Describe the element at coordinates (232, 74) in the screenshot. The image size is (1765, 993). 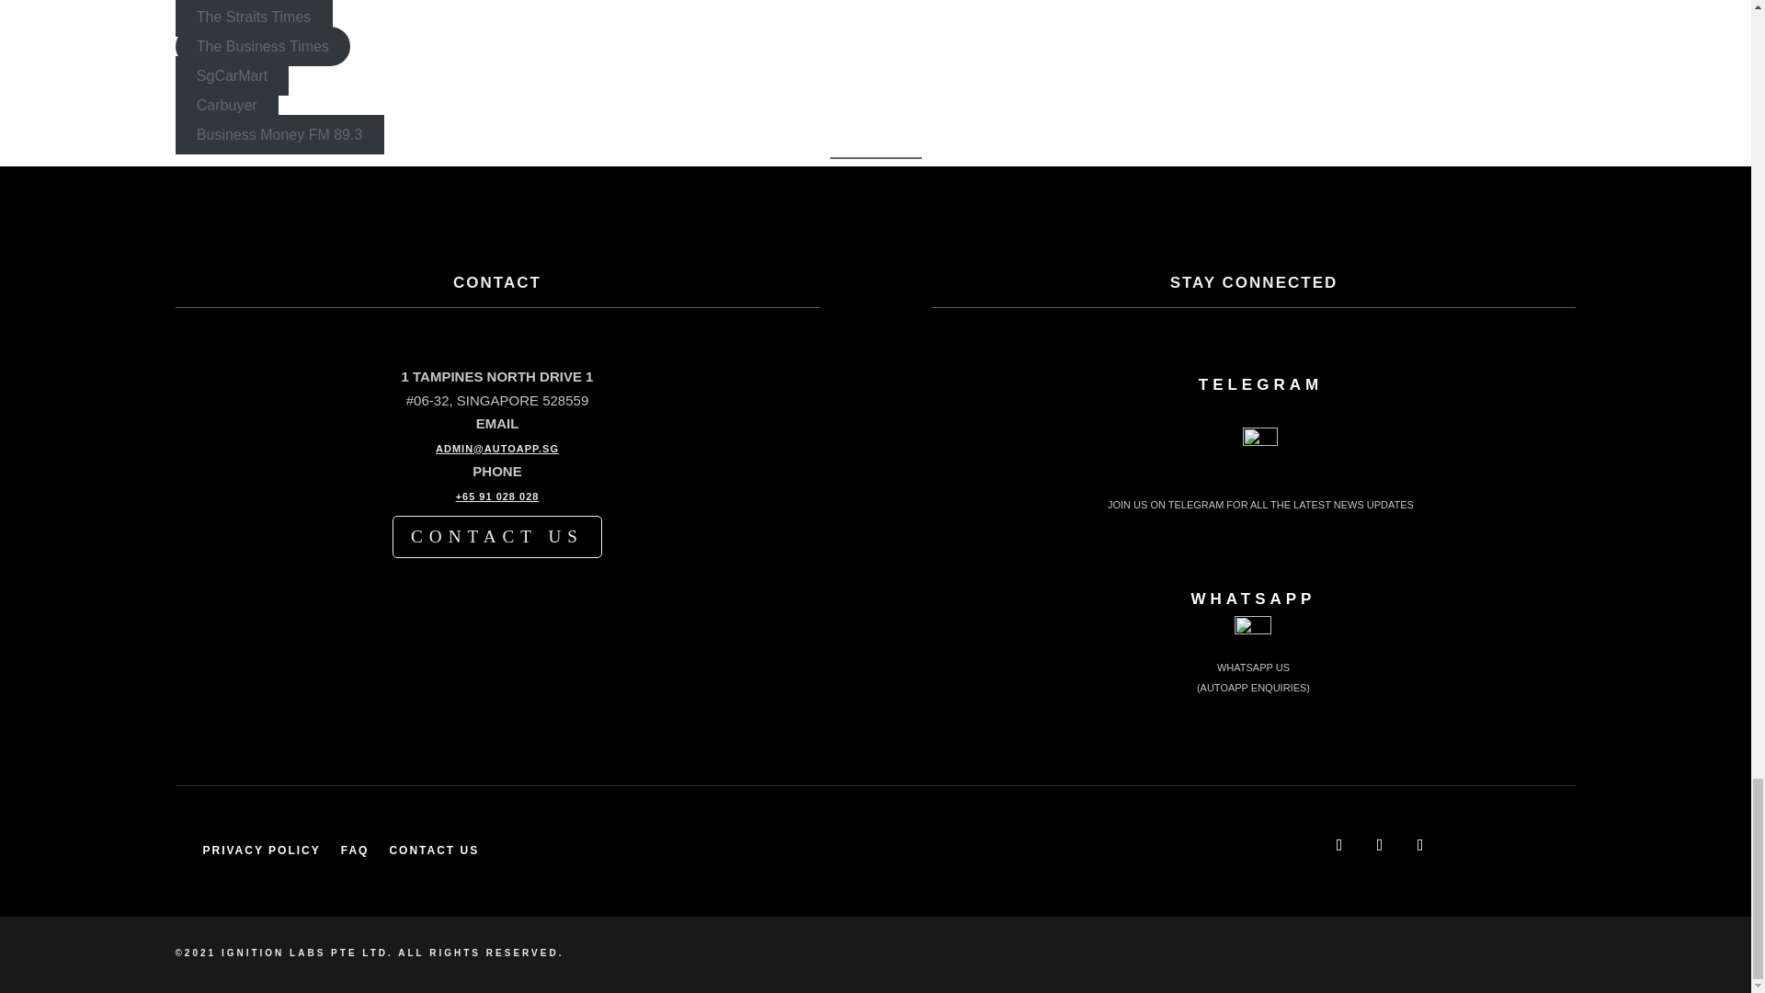
I see `SgCarMart` at that location.